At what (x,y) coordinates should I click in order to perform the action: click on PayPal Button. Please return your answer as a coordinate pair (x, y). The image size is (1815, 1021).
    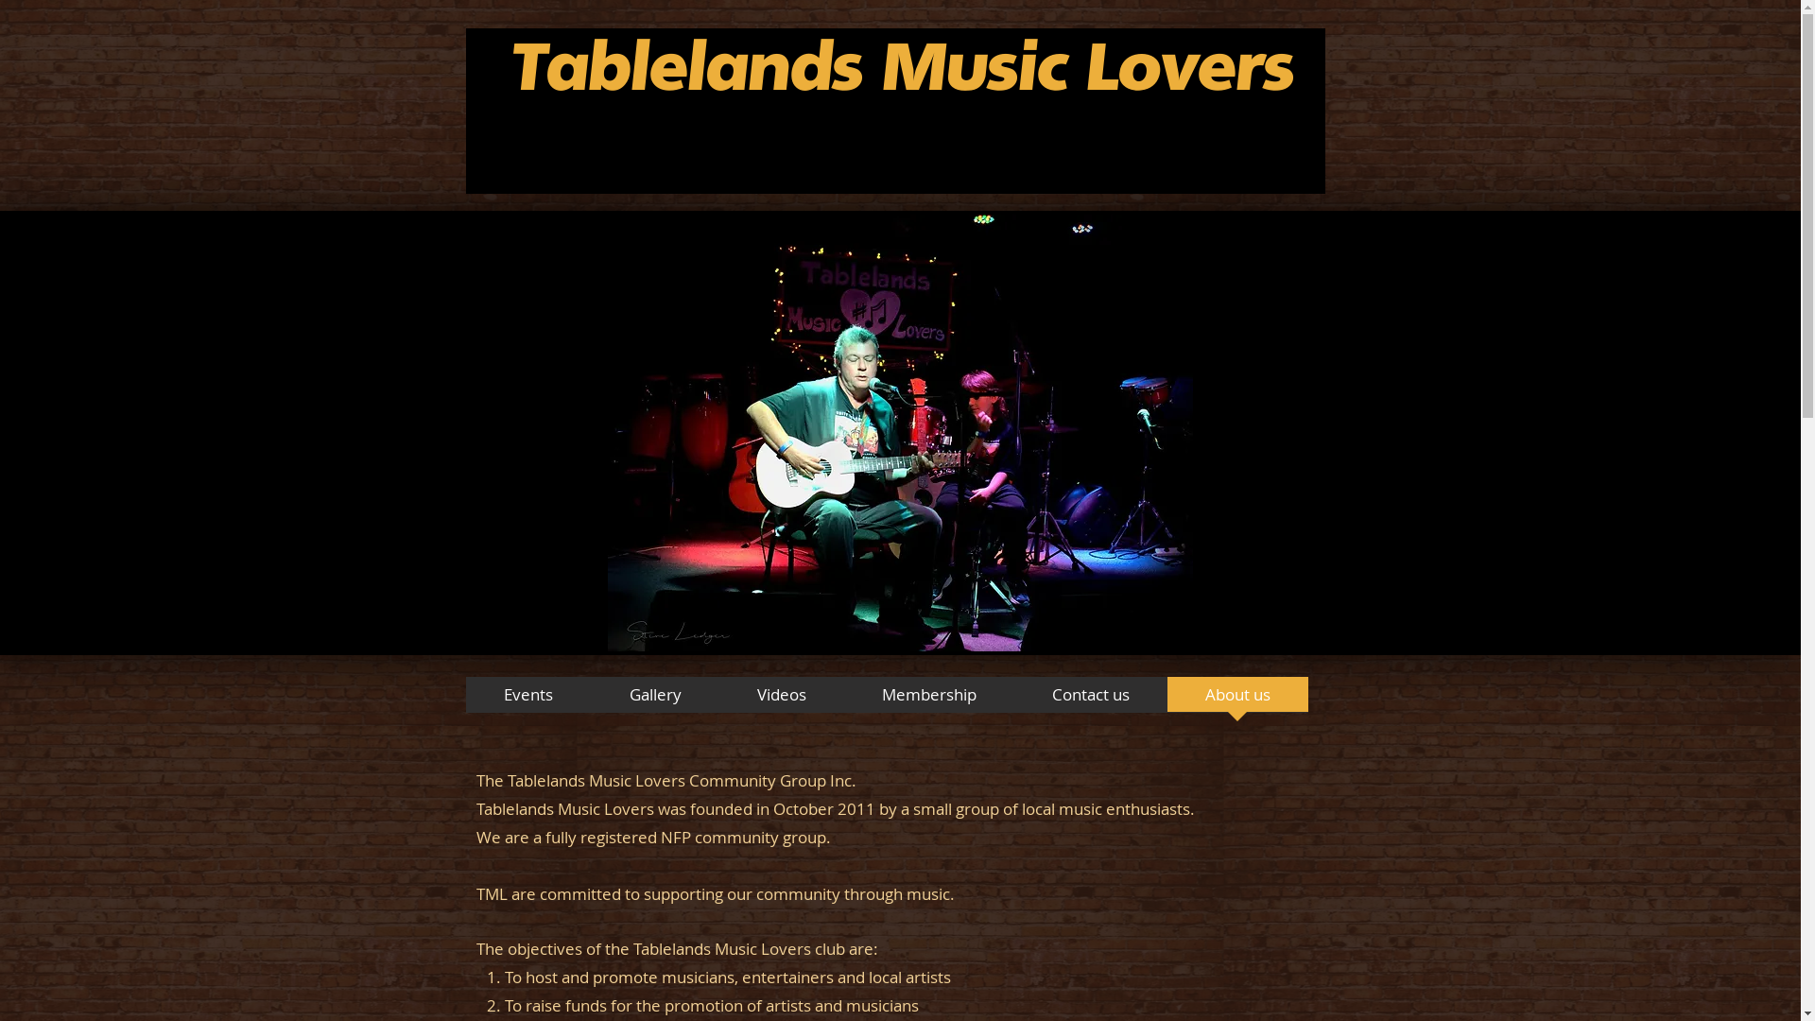
    Looking at the image, I should click on (890, 133).